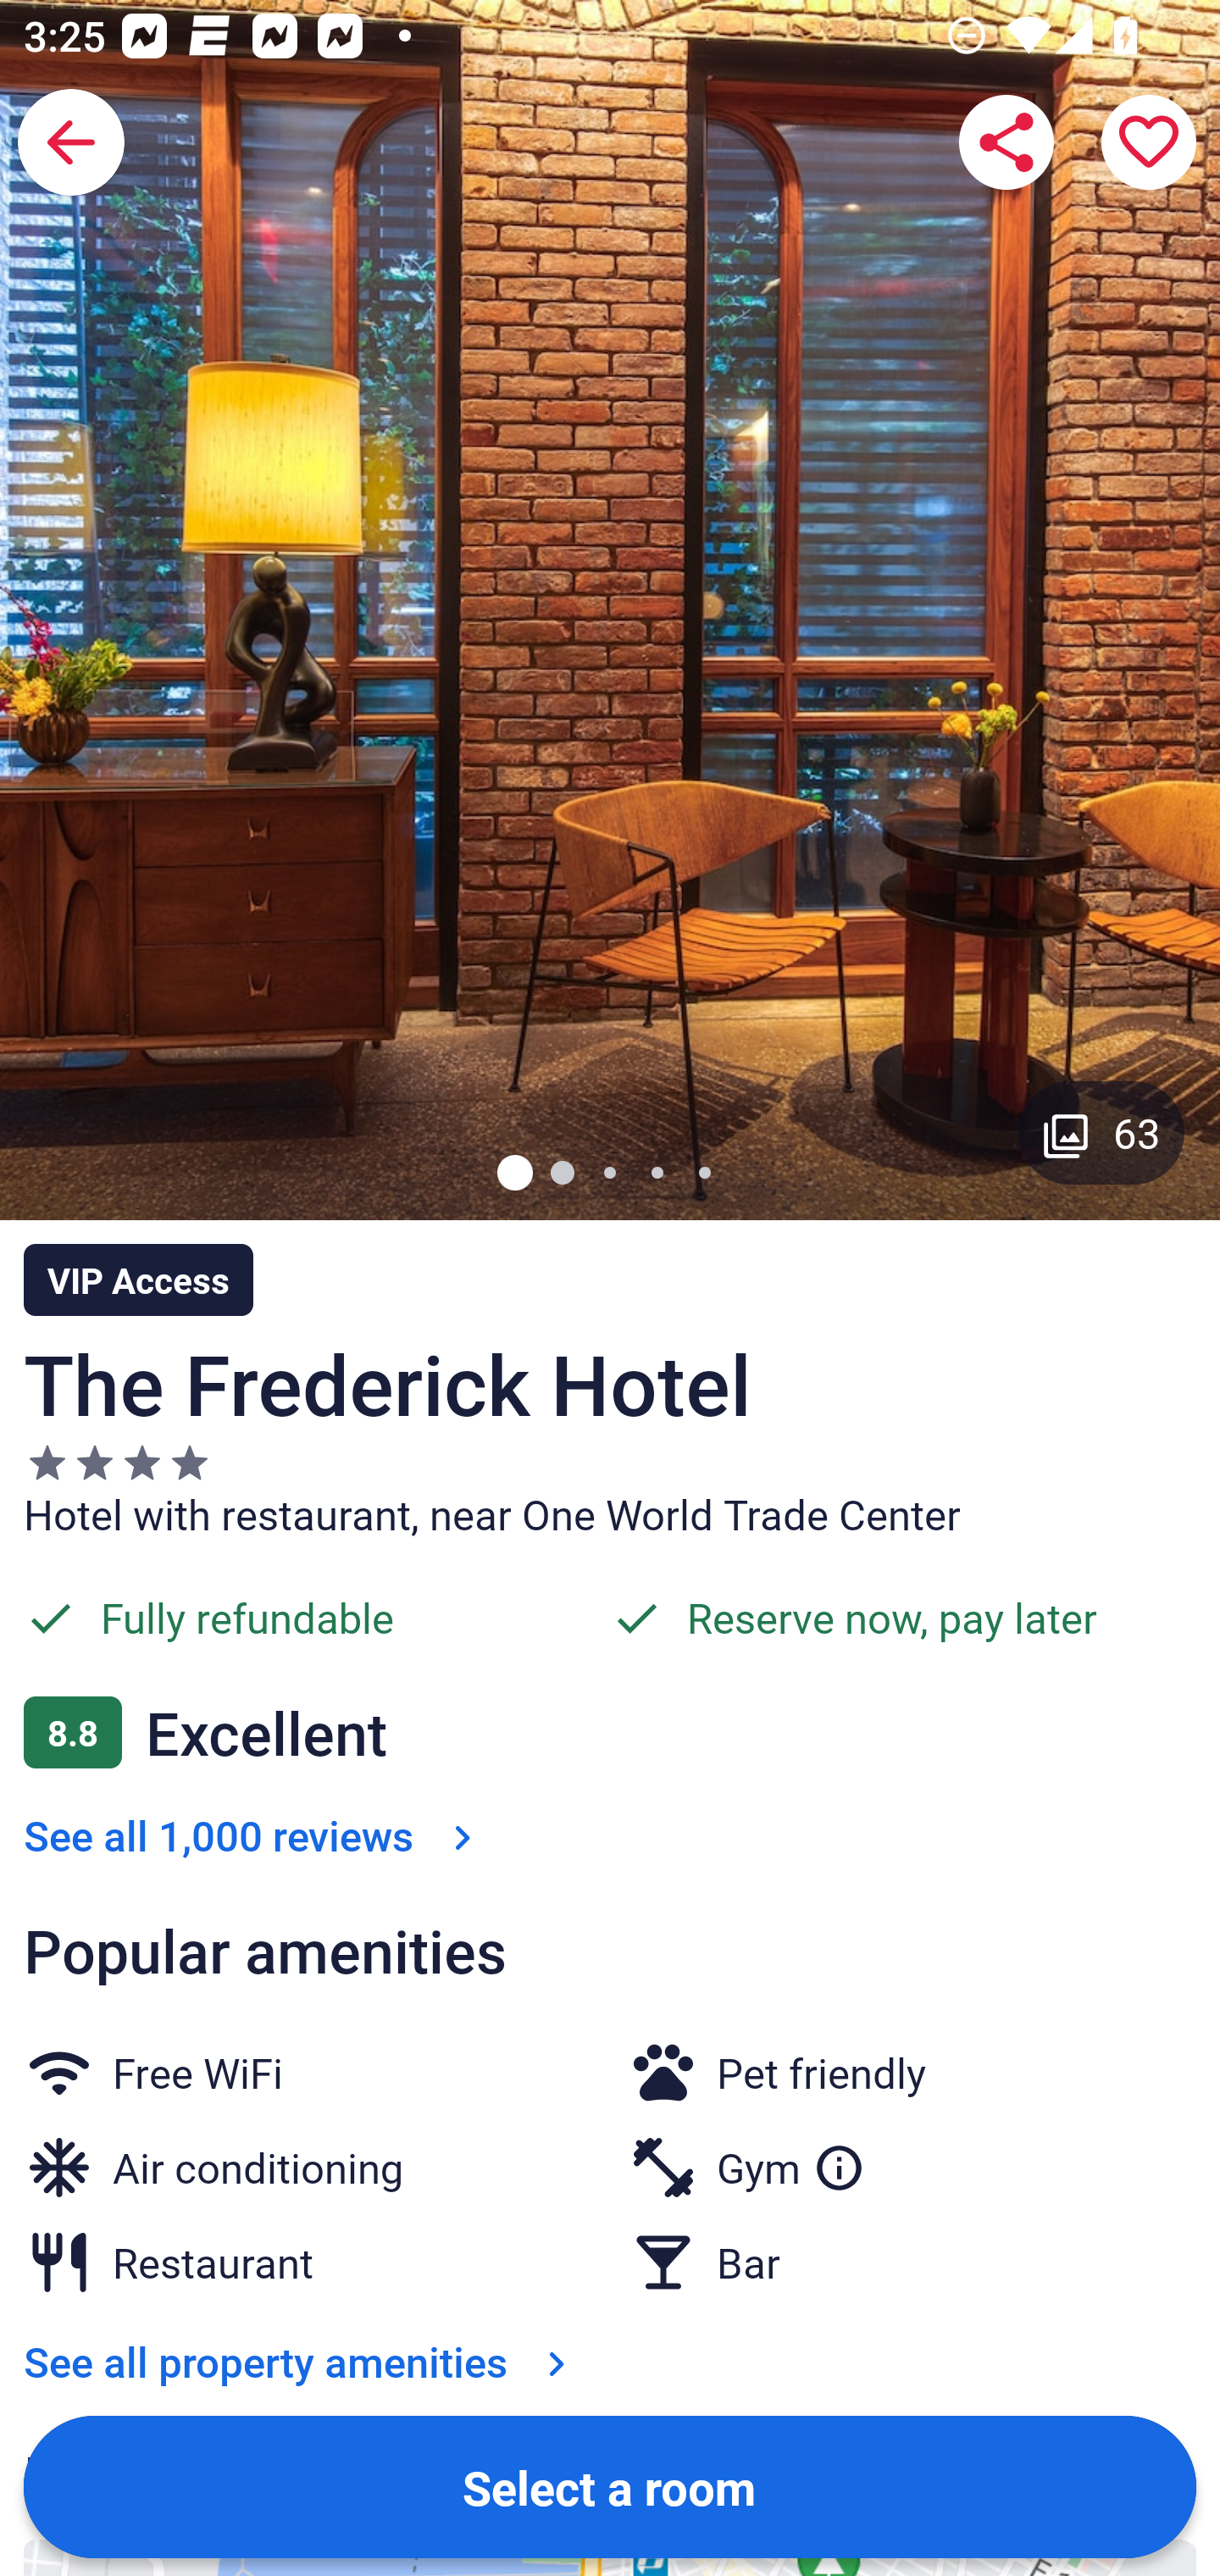 The image size is (1220, 2576). I want to click on Gallery button with 63 images, so click(1101, 1132).